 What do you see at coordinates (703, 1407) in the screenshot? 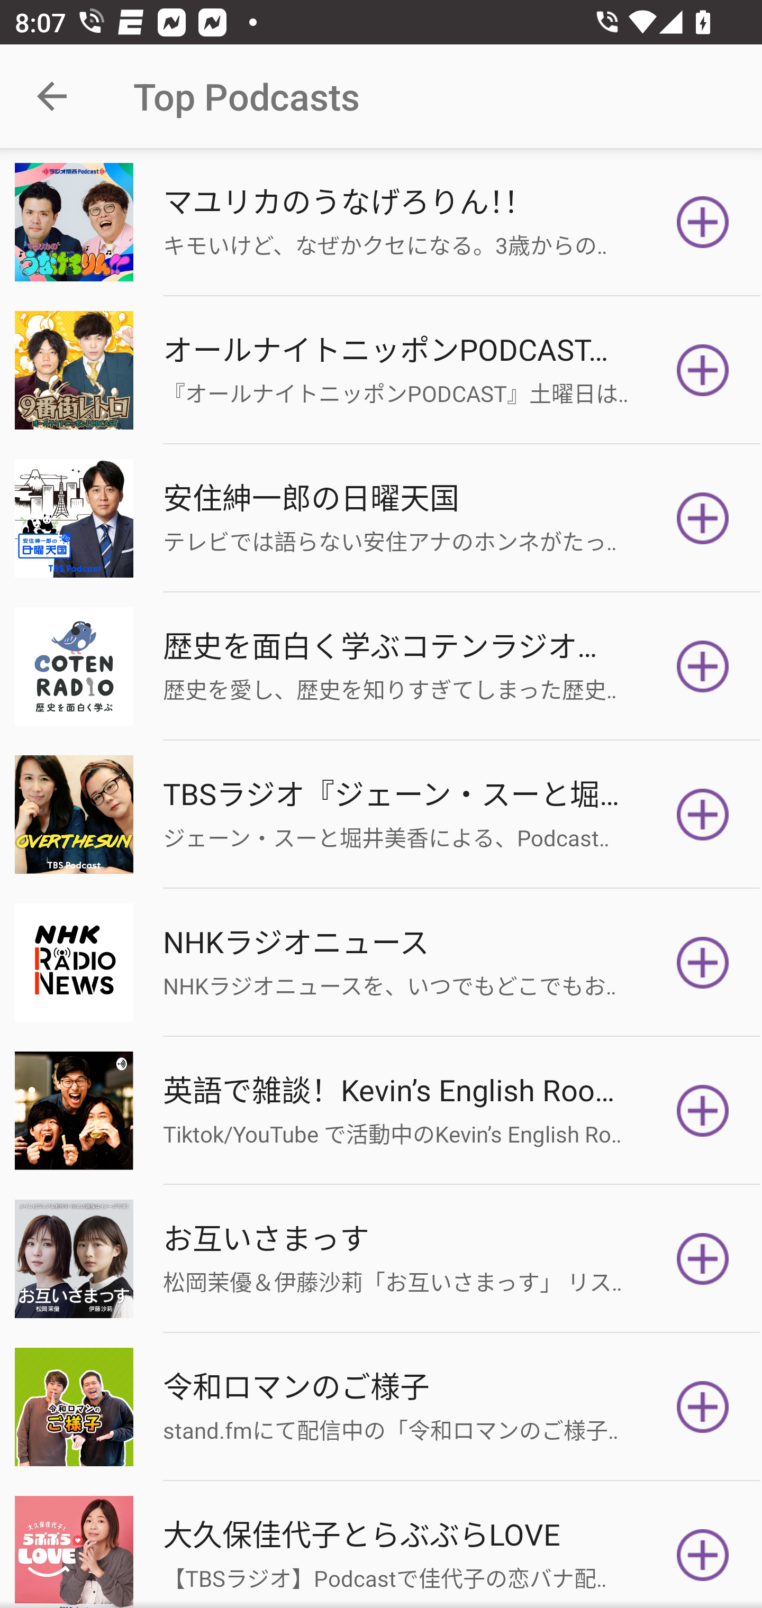
I see `Subscribe` at bounding box center [703, 1407].